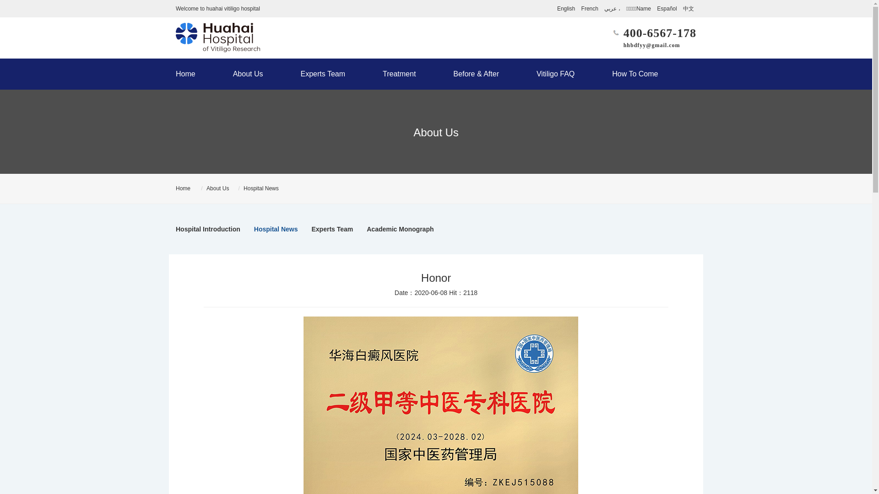  I want to click on About Us, so click(248, 74).